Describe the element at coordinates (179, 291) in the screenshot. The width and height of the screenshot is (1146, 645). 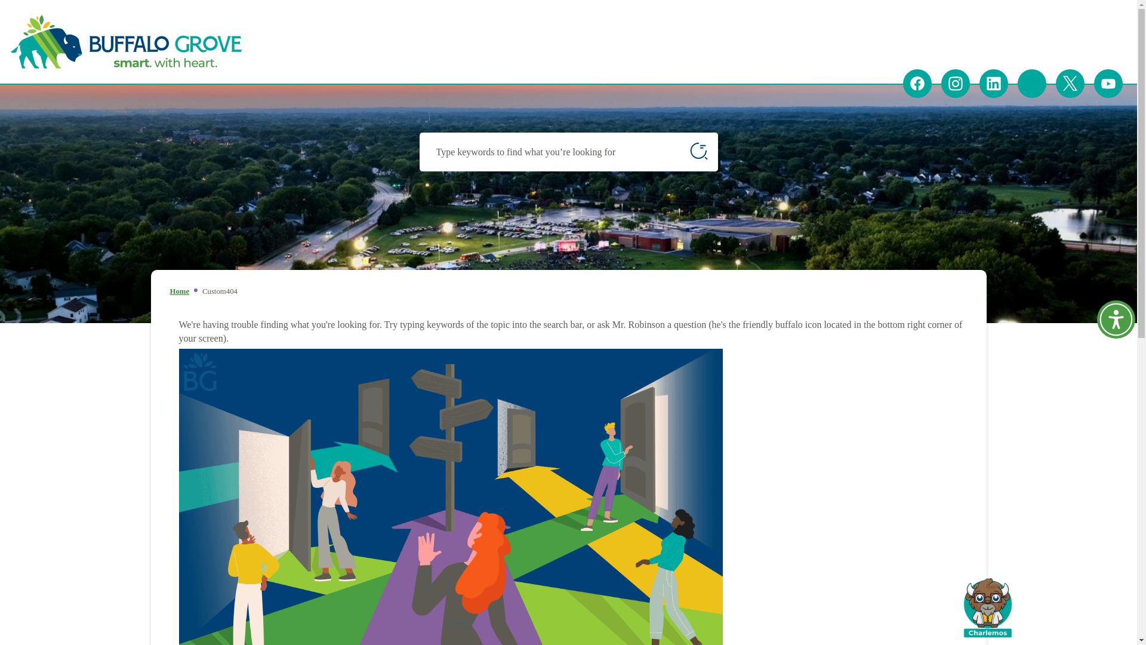
I see `Home` at that location.